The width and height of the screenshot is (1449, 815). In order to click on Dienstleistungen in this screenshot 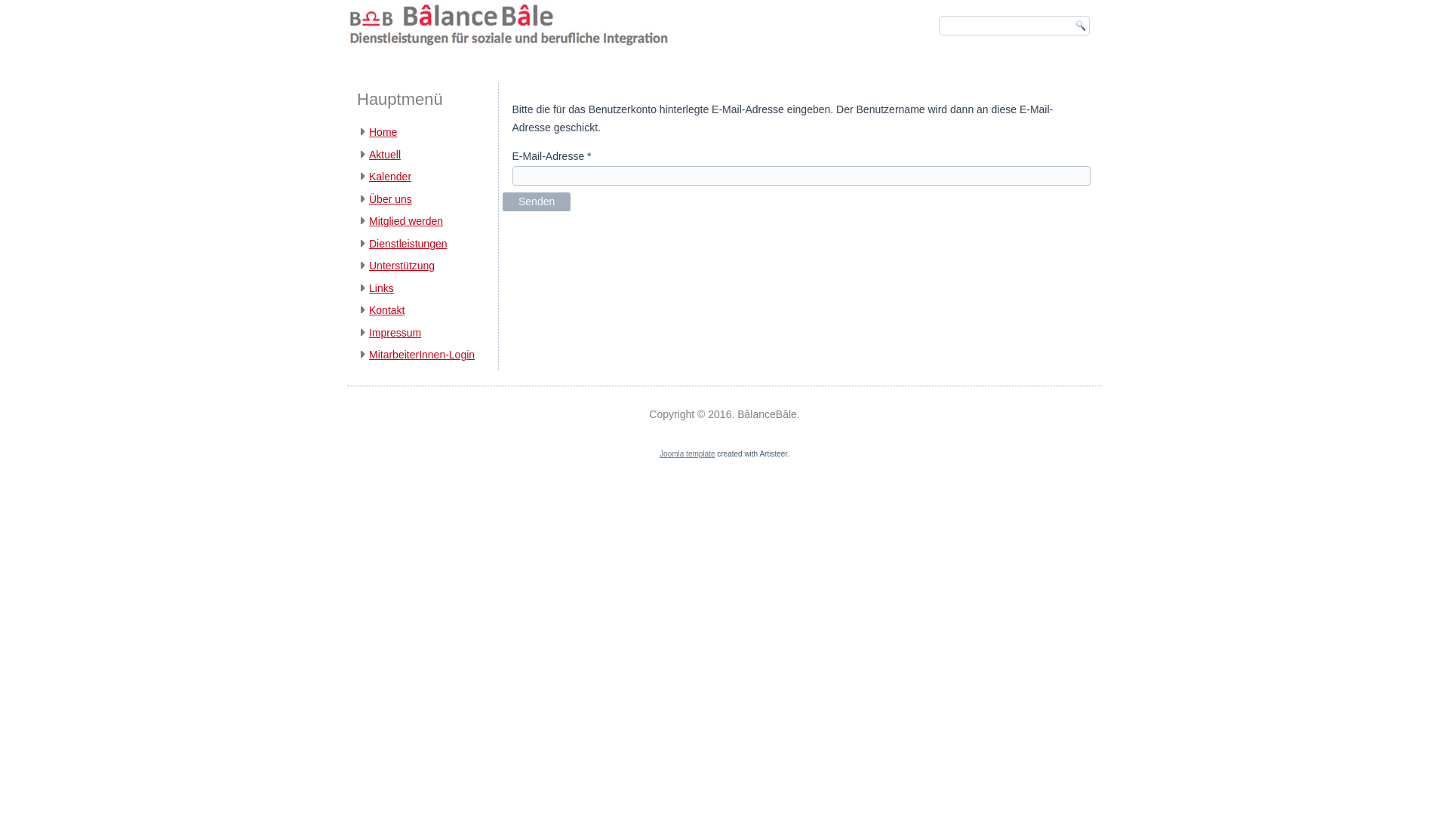, I will do `click(408, 244)`.